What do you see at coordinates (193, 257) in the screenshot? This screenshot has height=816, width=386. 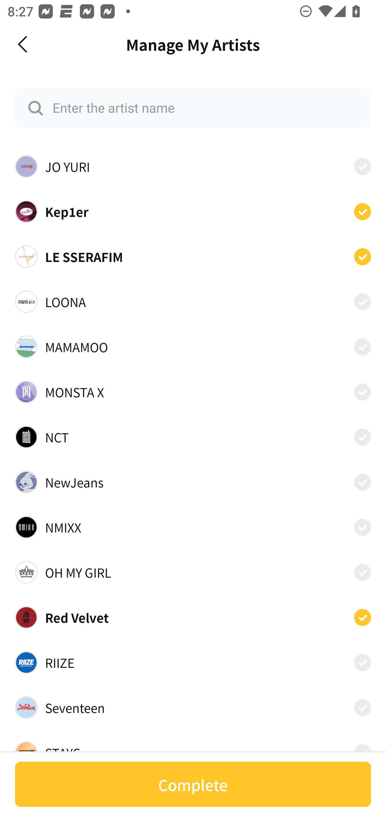 I see `LE SSERAFIM` at bounding box center [193, 257].